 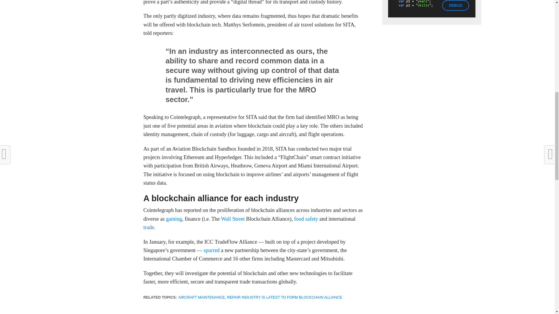 I want to click on AIRCRAFT MAINTENANCE, so click(x=201, y=297).